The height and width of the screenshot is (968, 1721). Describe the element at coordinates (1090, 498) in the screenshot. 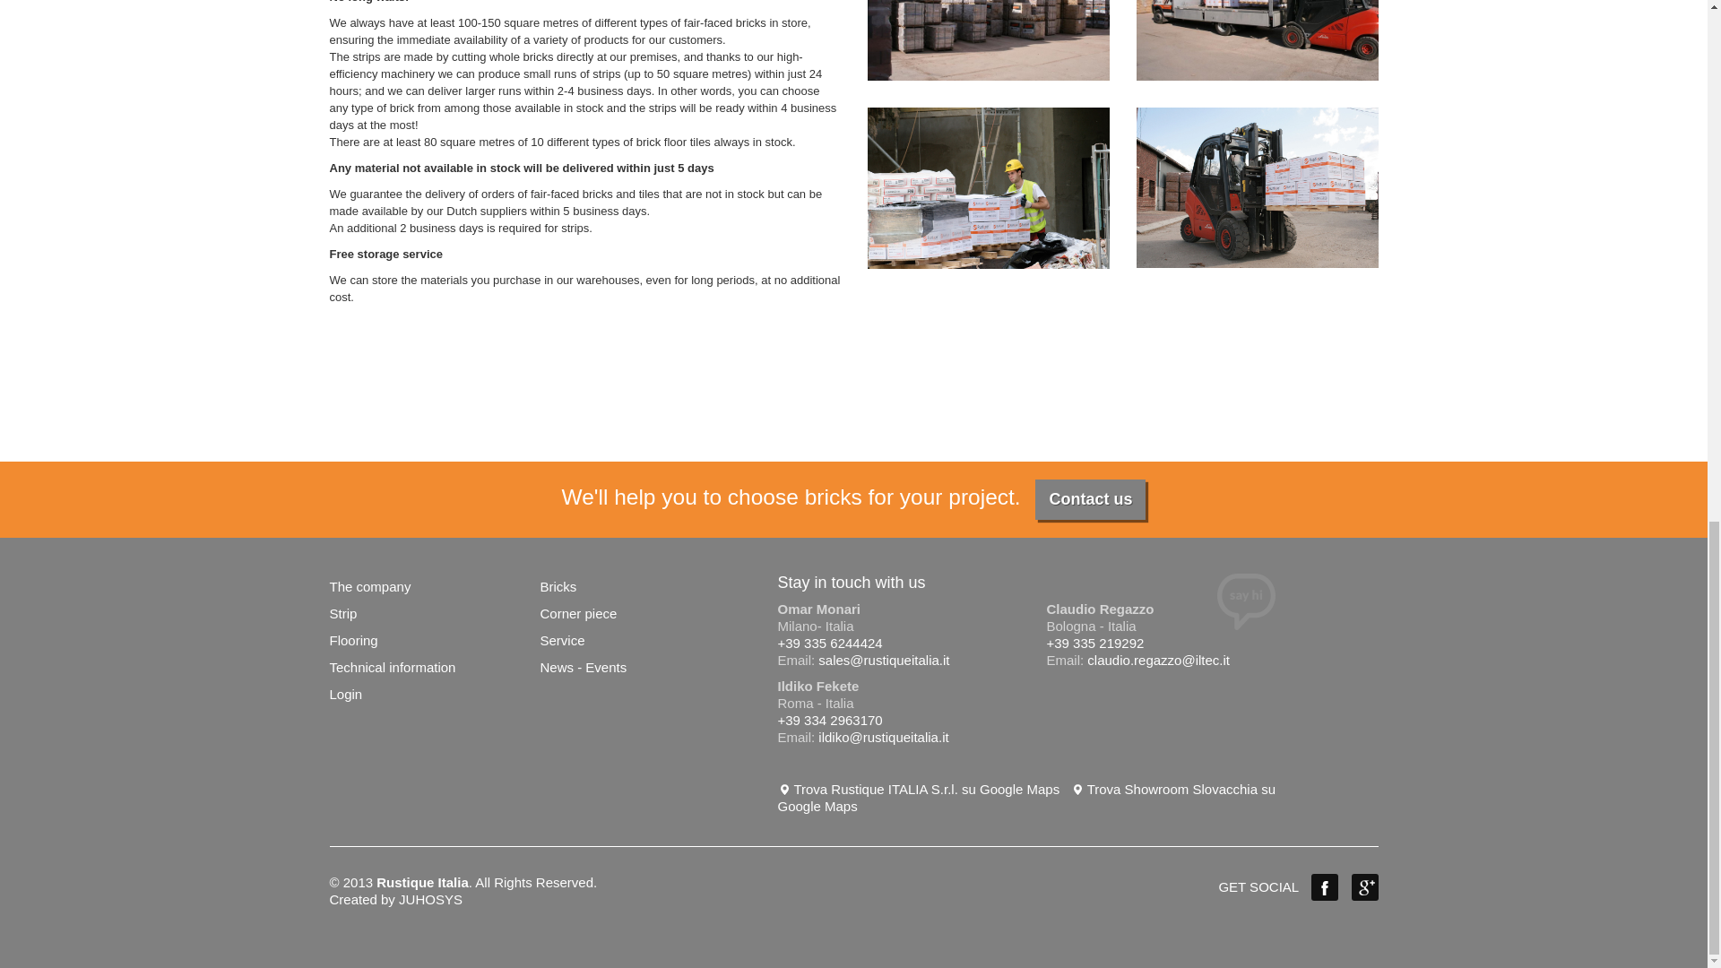

I see `Contact us` at that location.